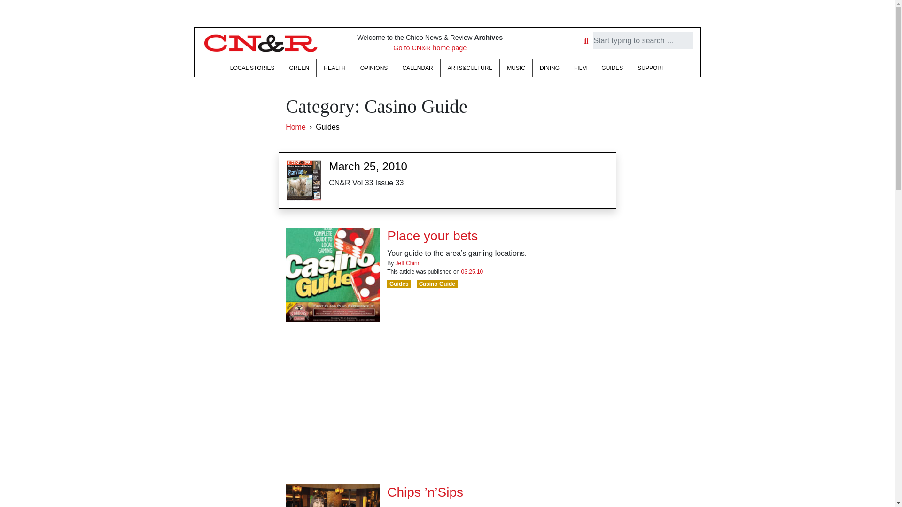  I want to click on LOCAL STORIES, so click(252, 68).